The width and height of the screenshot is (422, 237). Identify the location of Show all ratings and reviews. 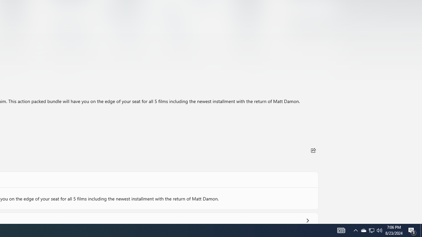
(307, 219).